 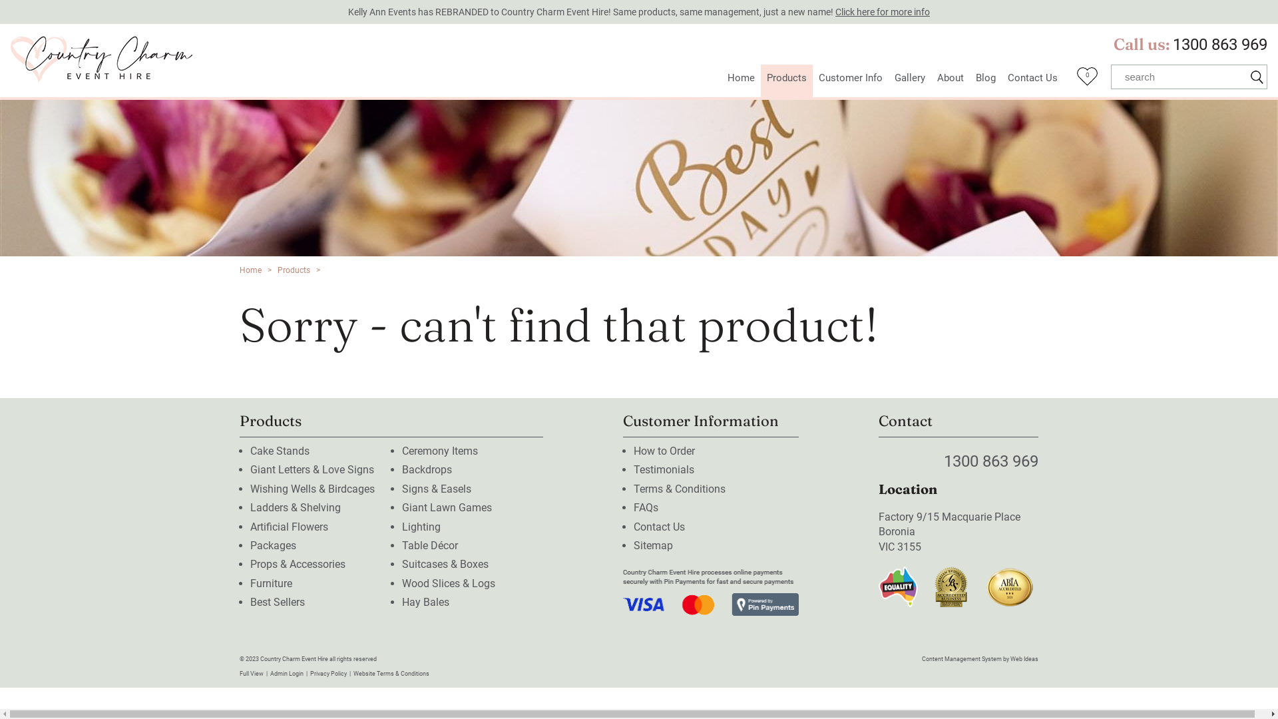 I want to click on Website Terms & Conditions, so click(x=391, y=674).